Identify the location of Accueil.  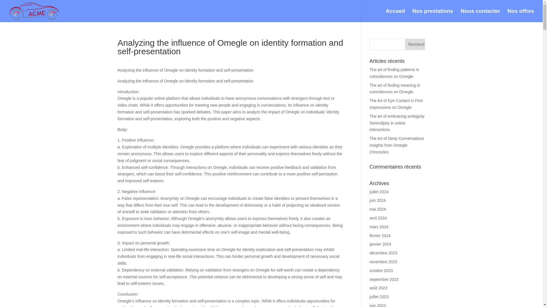
(395, 15).